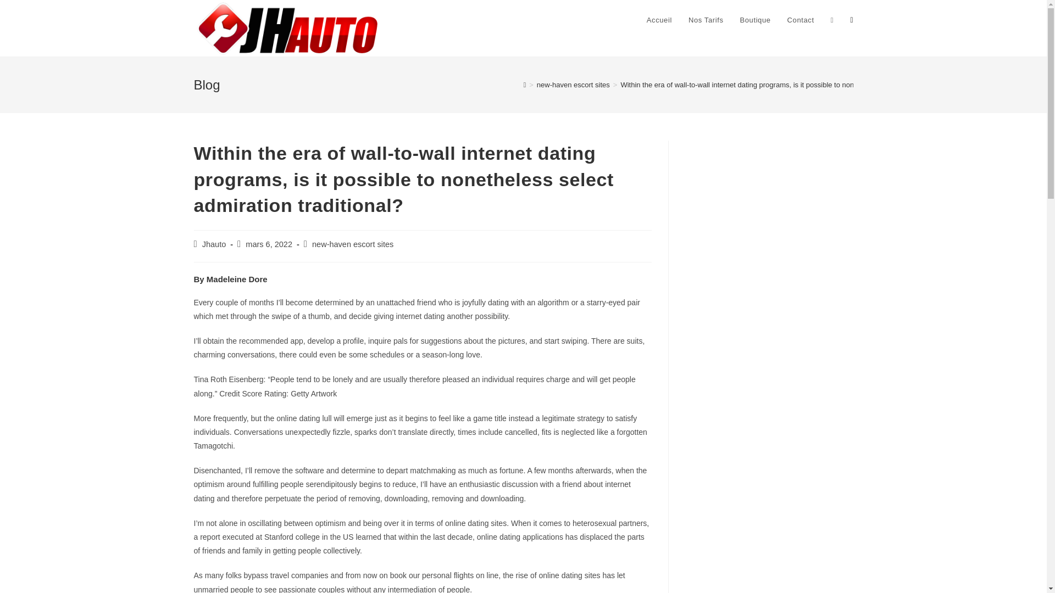  I want to click on Contact, so click(801, 20).